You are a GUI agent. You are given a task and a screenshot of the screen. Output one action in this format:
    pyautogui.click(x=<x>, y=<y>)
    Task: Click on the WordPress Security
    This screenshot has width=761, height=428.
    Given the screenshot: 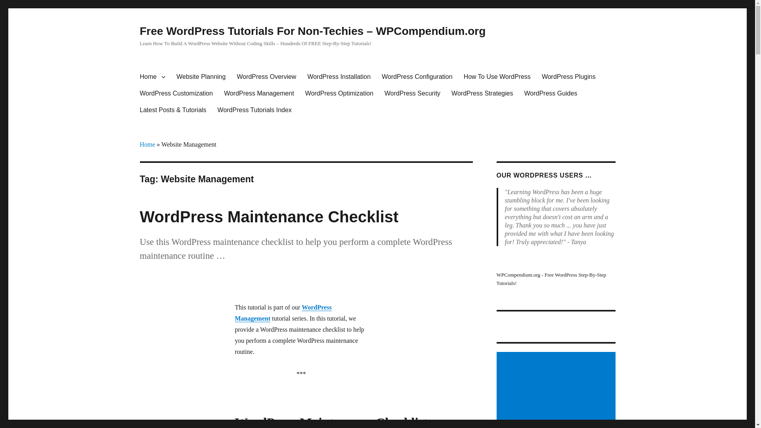 What is the action you would take?
    pyautogui.click(x=412, y=94)
    